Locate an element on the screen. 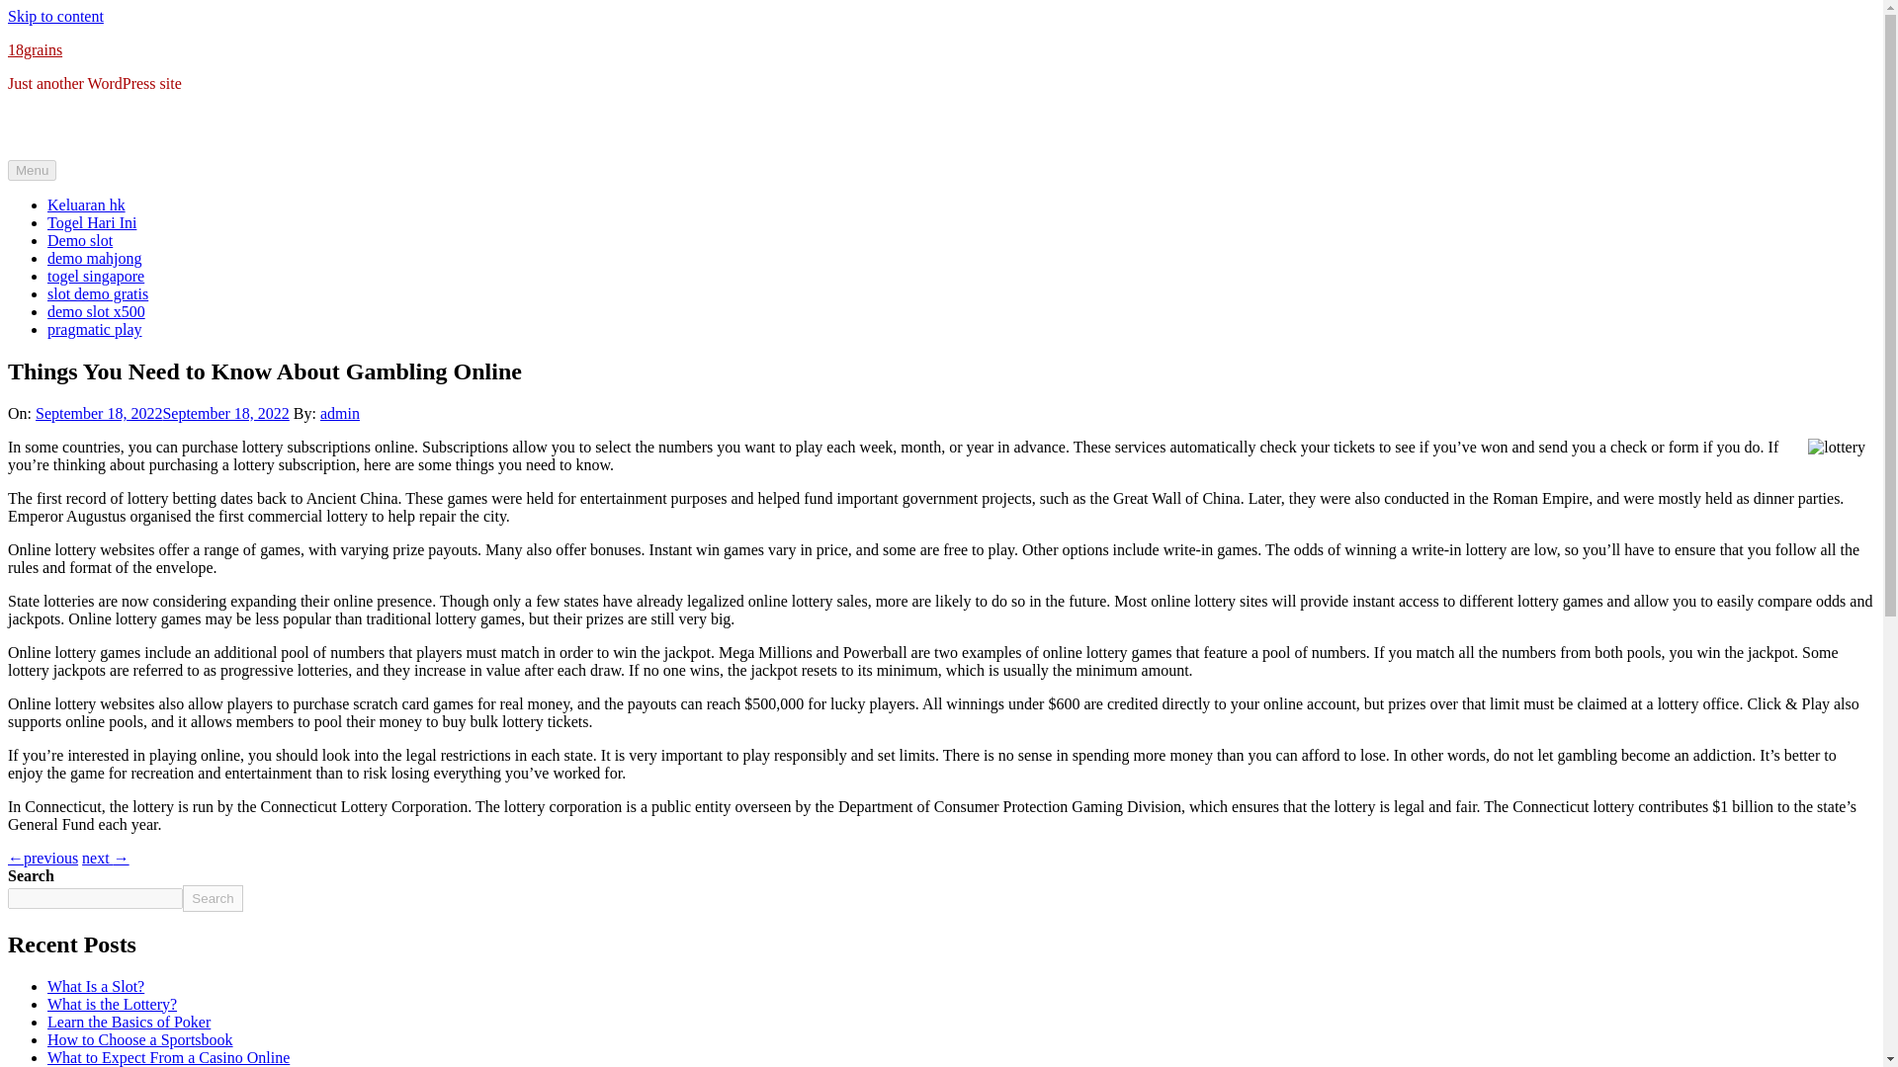  Search is located at coordinates (212, 899).